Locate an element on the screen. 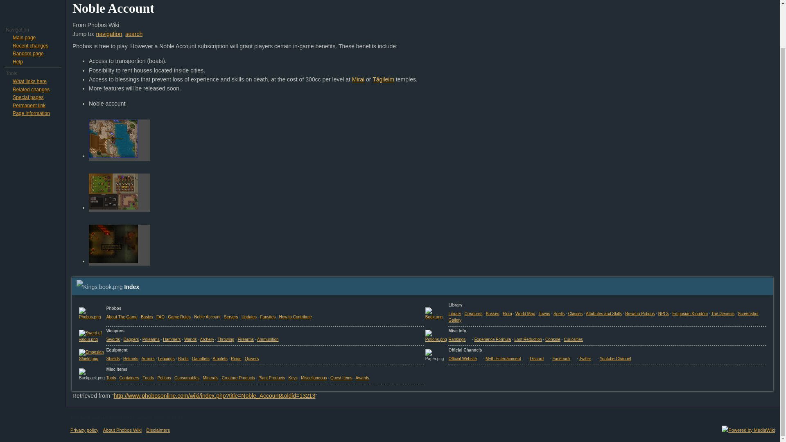 The height and width of the screenshot is (442, 786). Polearms is located at coordinates (151, 339).